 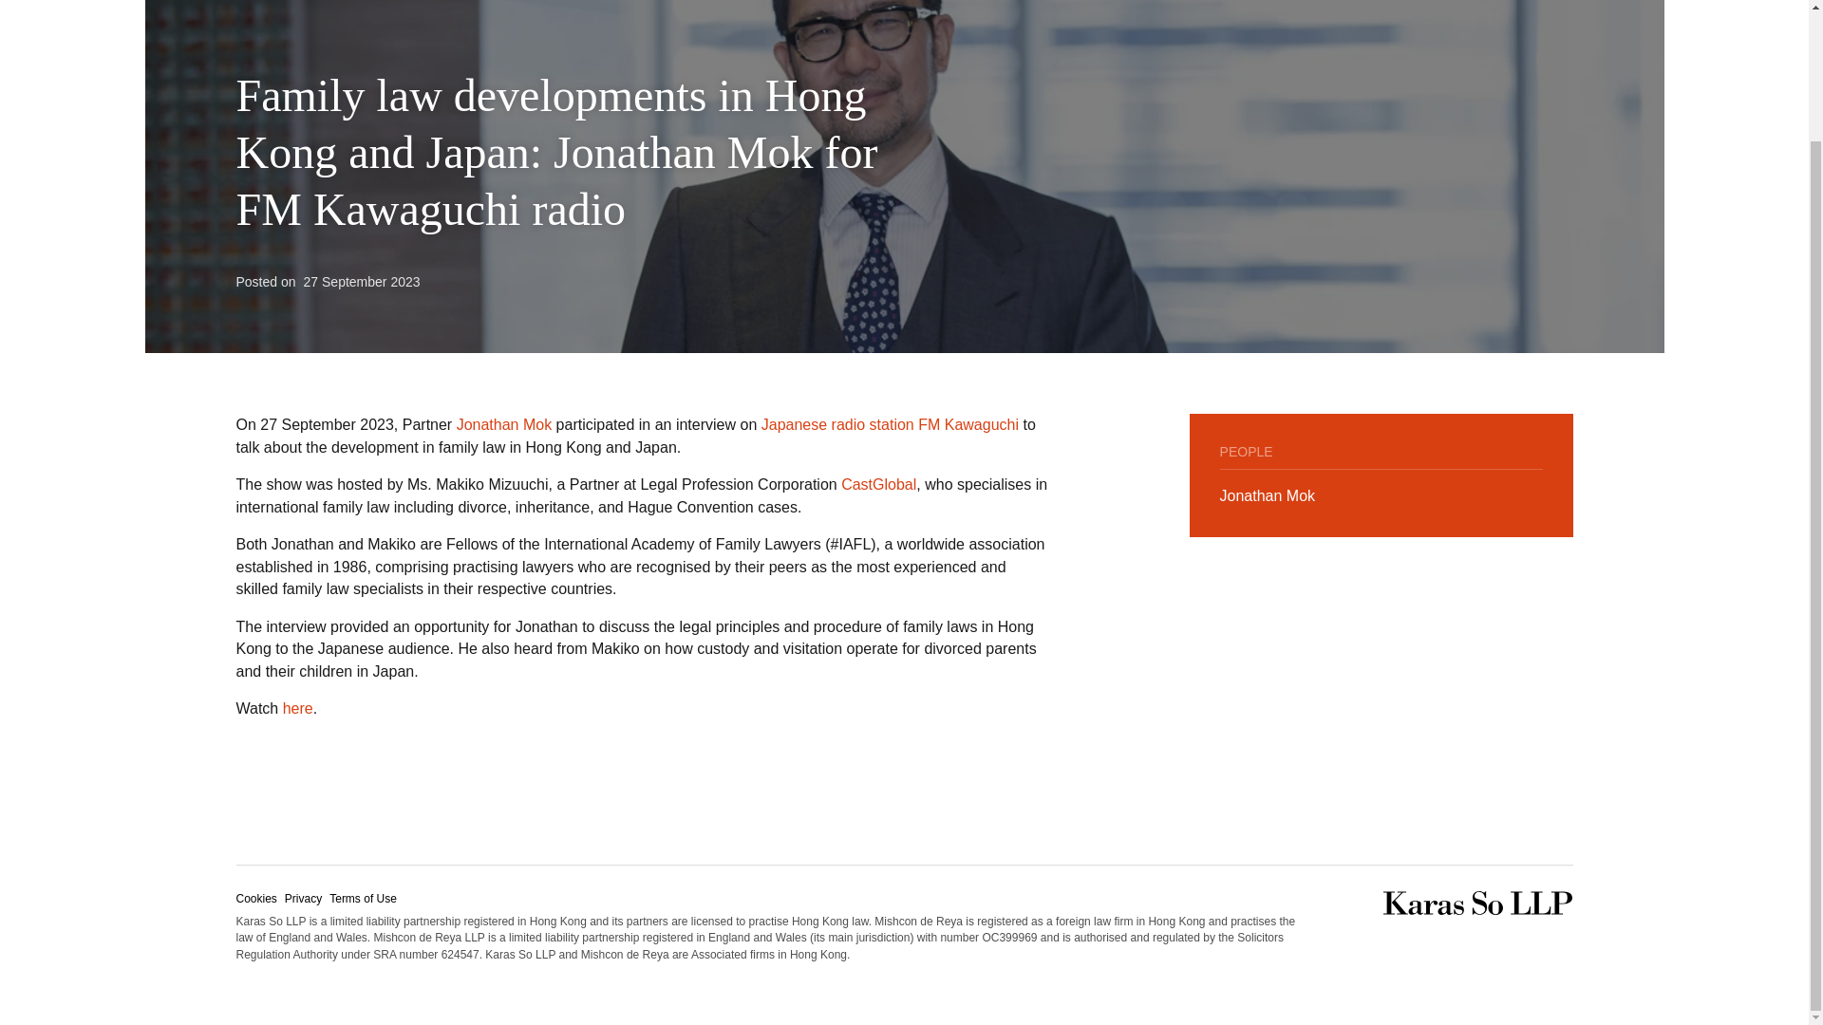 I want to click on Jonathan Mok, so click(x=504, y=423).